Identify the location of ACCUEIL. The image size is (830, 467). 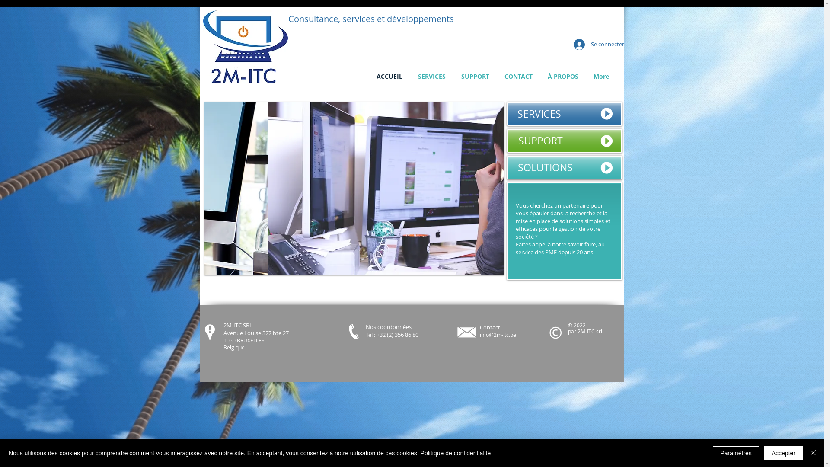
(389, 76).